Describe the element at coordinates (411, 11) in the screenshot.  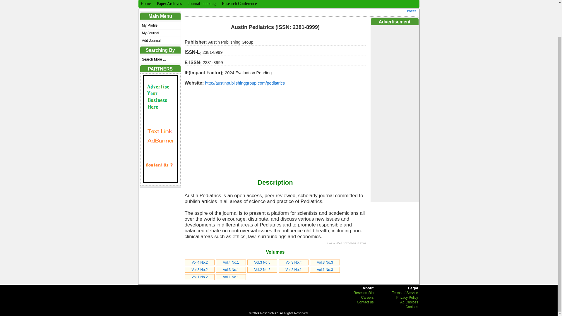
I see `Tweet` at that location.